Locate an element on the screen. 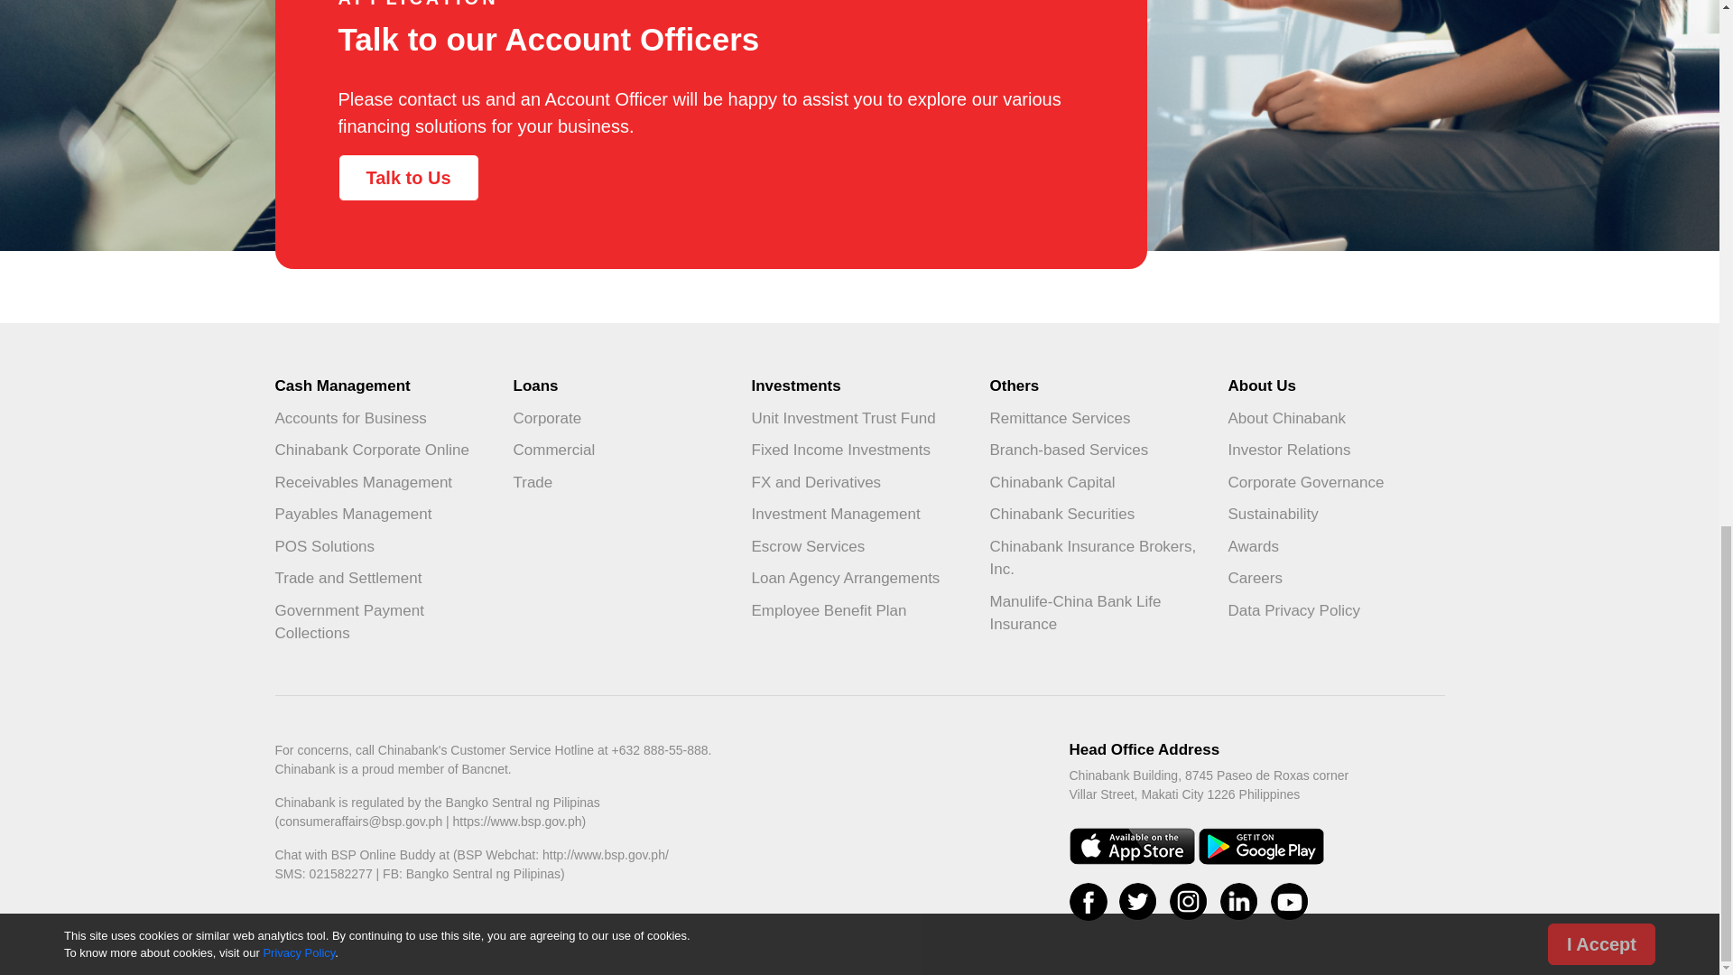  Loans is located at coordinates (621, 386).